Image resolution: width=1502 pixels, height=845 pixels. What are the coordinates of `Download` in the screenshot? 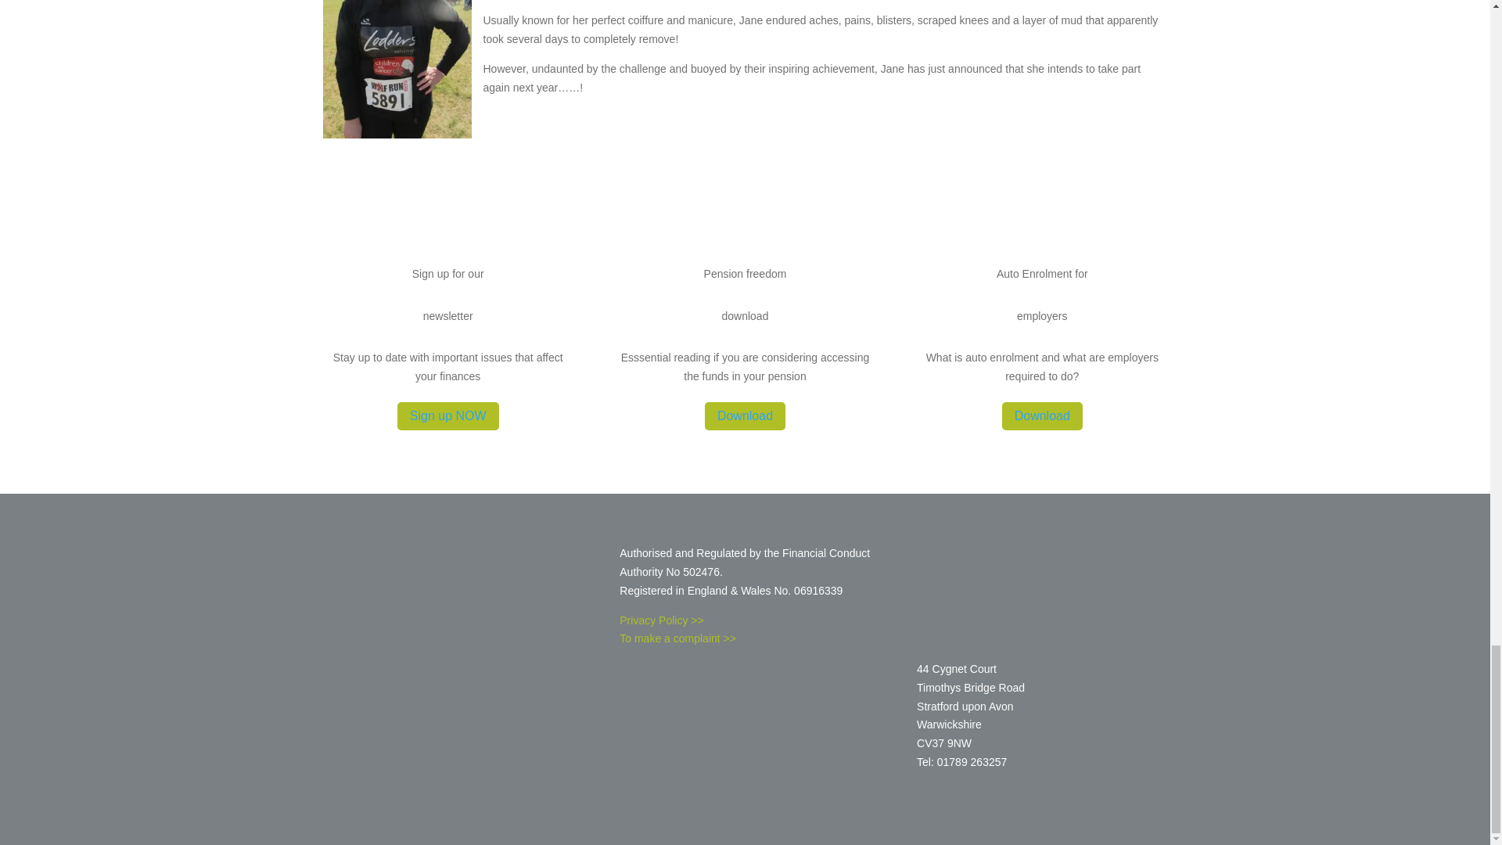 It's located at (1042, 416).